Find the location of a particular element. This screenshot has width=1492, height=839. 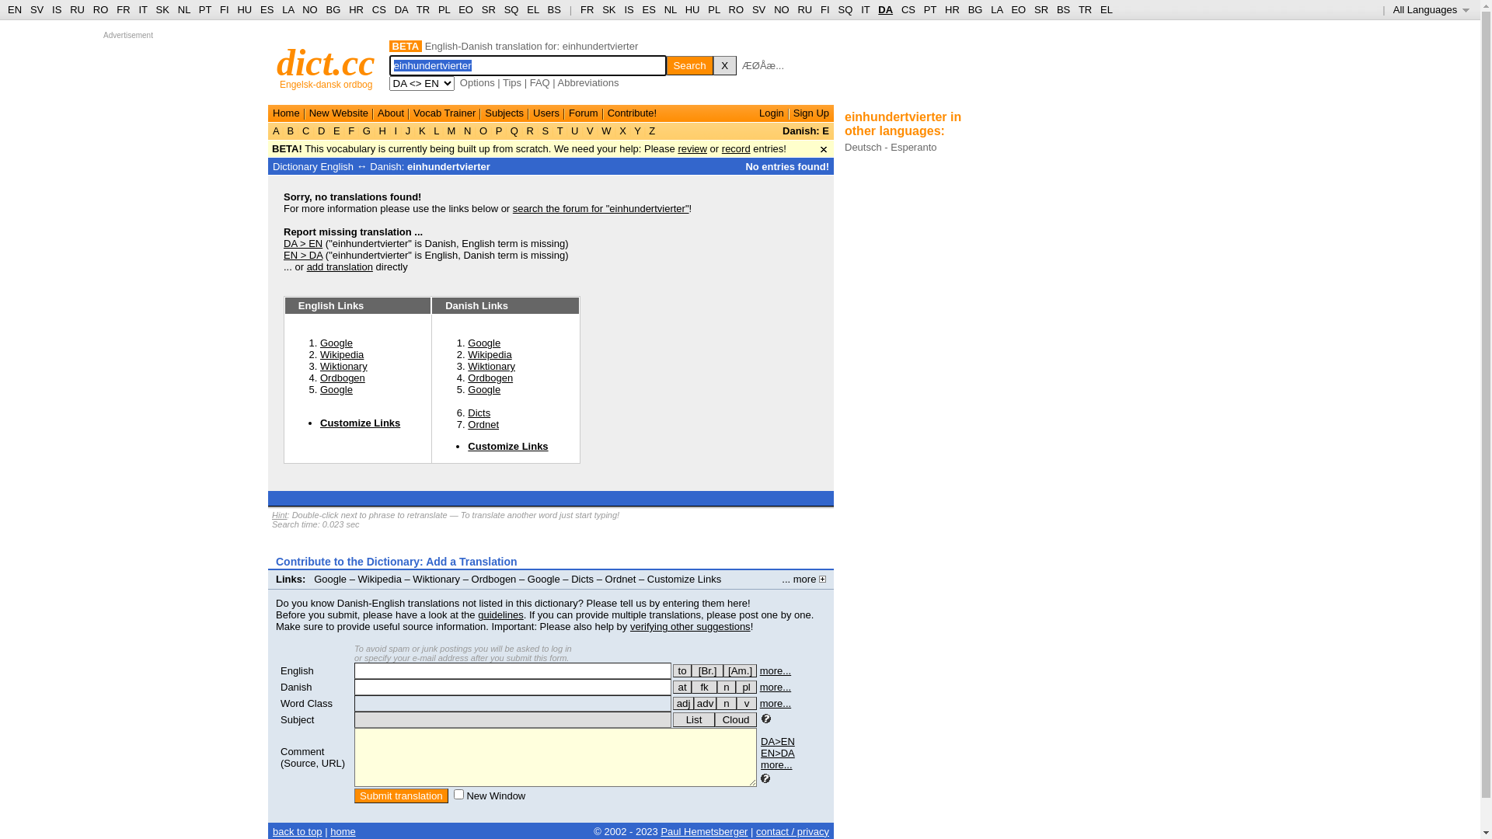

B is located at coordinates (291, 131).